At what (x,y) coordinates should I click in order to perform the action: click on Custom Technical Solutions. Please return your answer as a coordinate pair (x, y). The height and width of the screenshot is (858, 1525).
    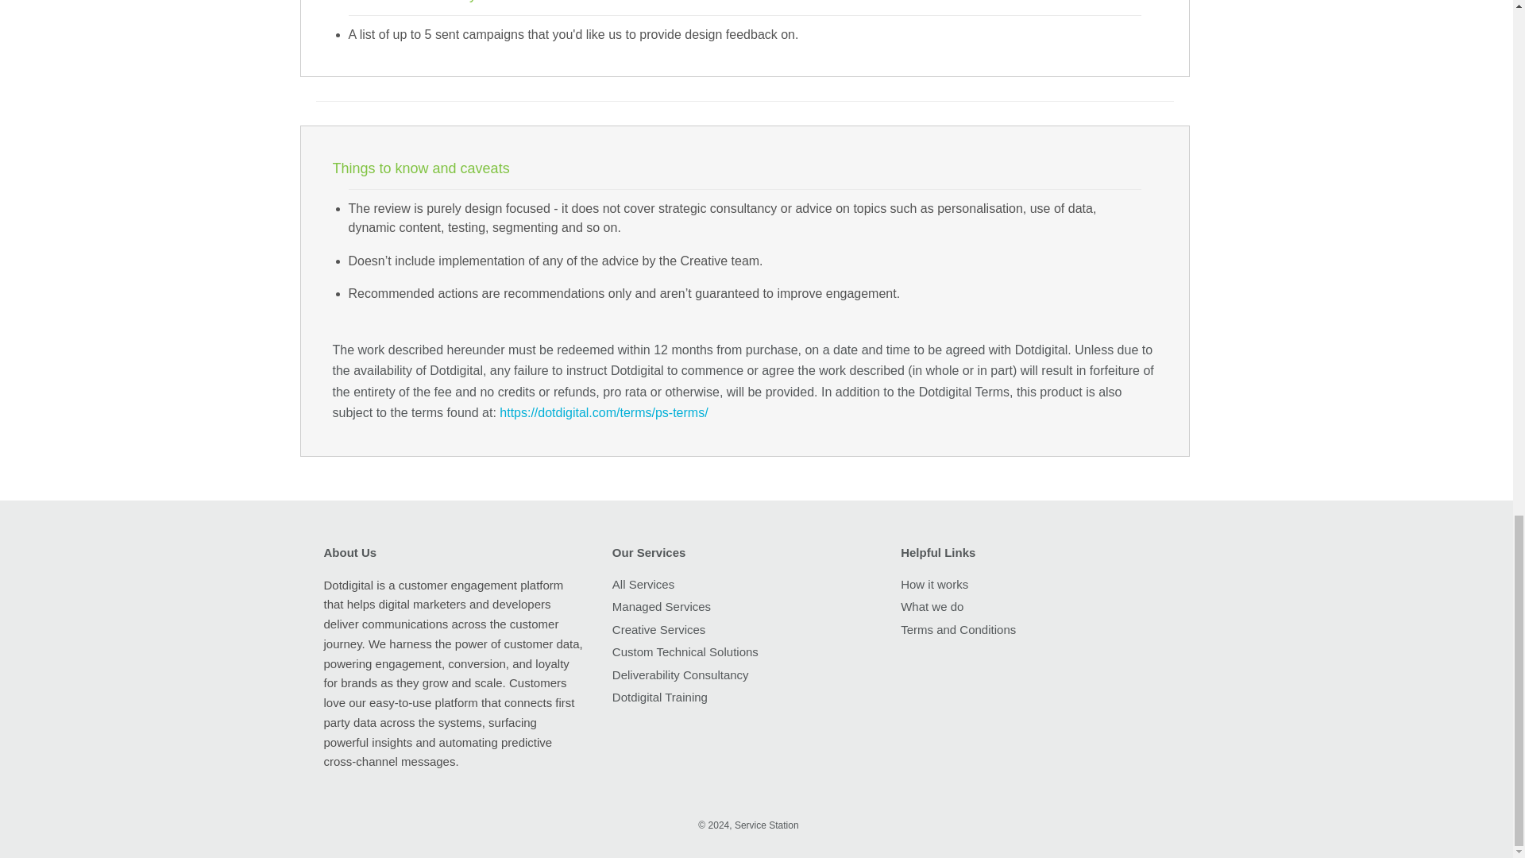
    Looking at the image, I should click on (685, 651).